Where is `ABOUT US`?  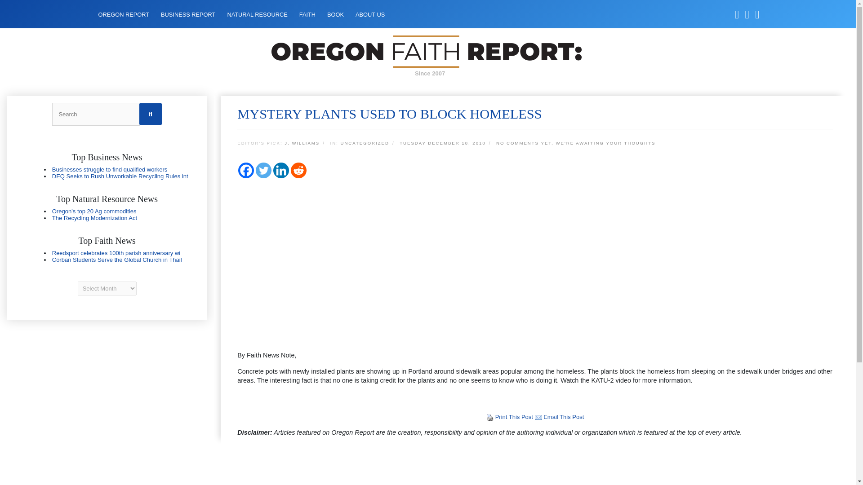
ABOUT US is located at coordinates (370, 14).